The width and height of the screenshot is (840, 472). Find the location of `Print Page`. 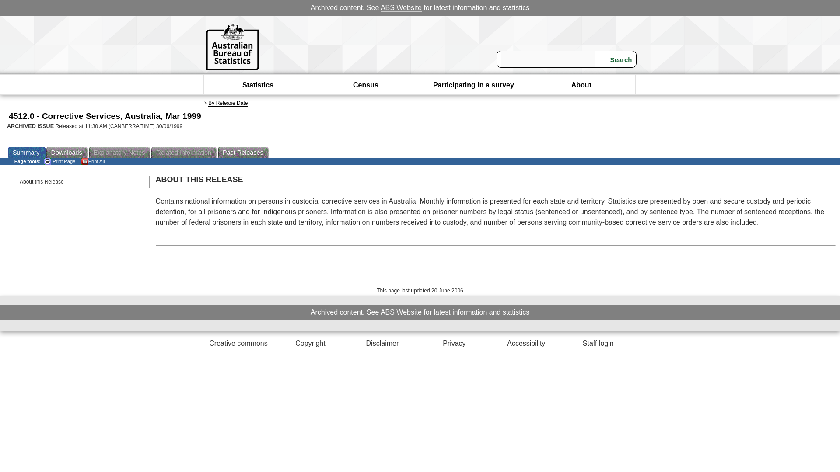

Print Page is located at coordinates (59, 161).